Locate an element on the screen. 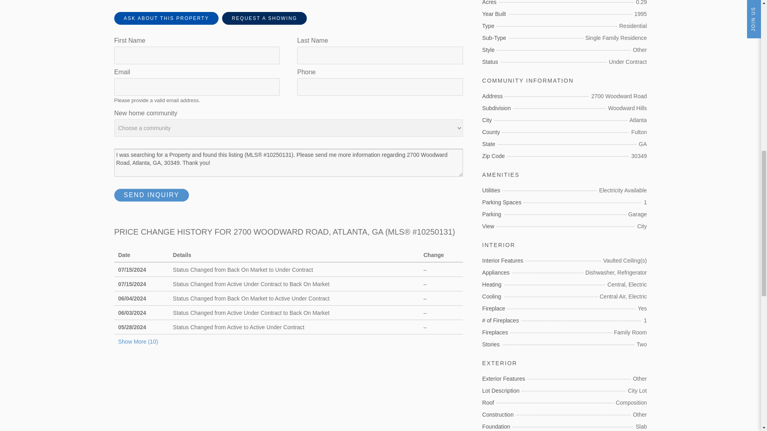 This screenshot has height=431, width=767. Mon. Jul. 15th, 2024 is located at coordinates (132, 270).